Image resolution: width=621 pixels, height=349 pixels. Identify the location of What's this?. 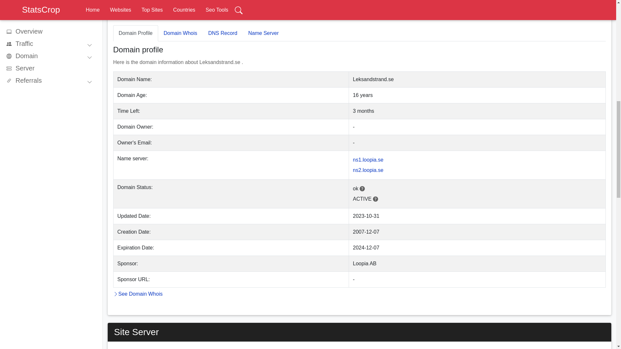
(362, 188).